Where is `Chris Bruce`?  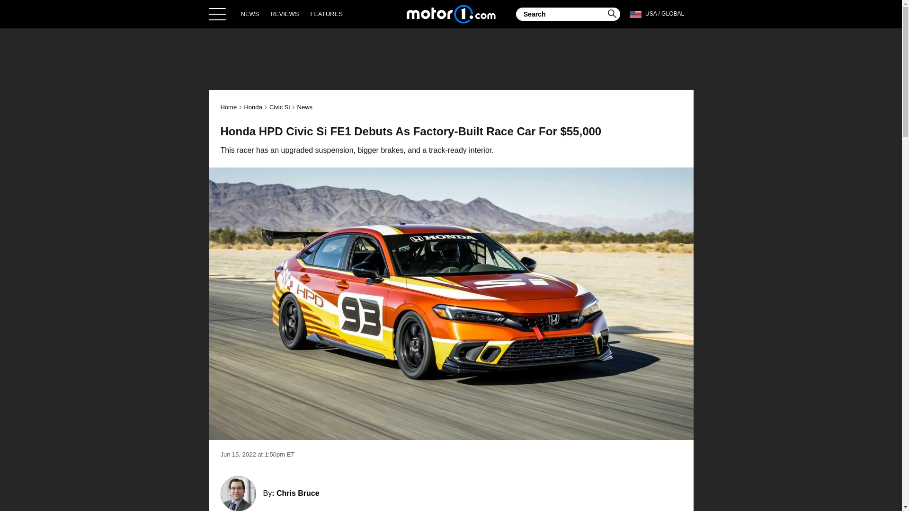 Chris Bruce is located at coordinates (298, 493).